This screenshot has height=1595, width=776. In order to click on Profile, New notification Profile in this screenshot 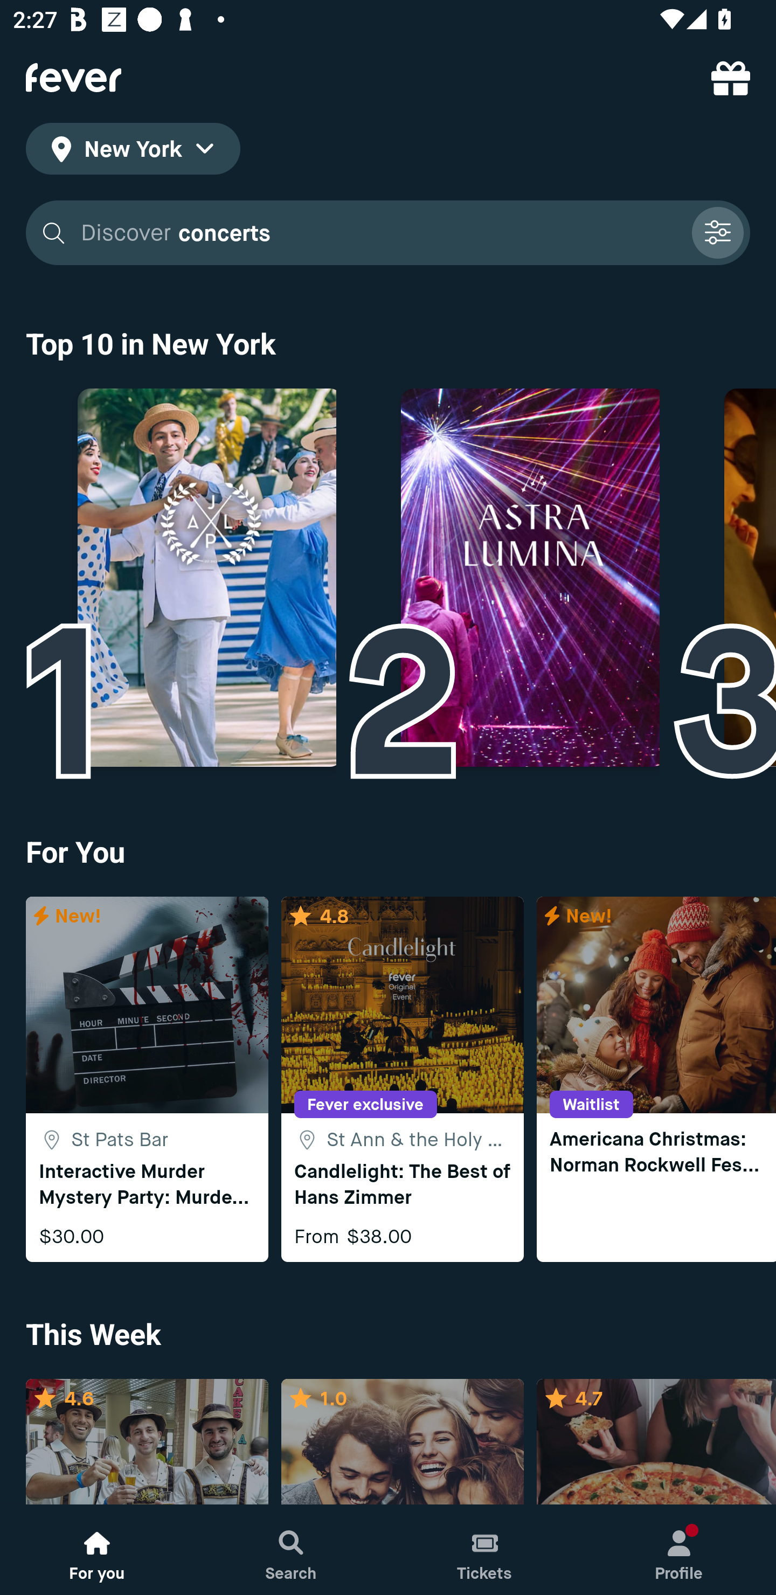, I will do `click(679, 1550)`.